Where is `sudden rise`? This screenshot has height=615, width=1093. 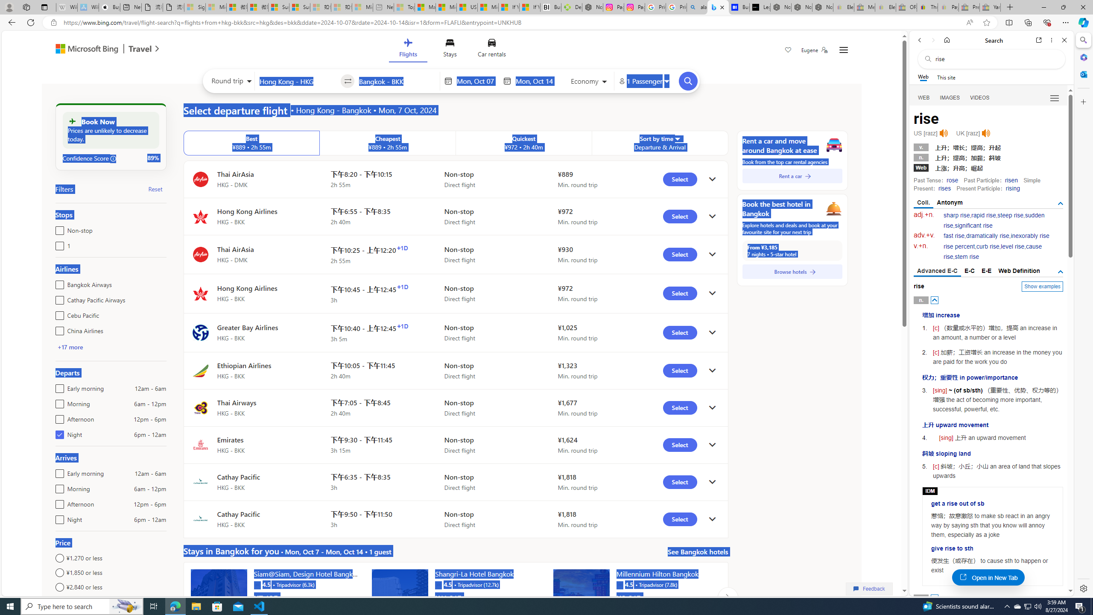
sudden rise is located at coordinates (994, 220).